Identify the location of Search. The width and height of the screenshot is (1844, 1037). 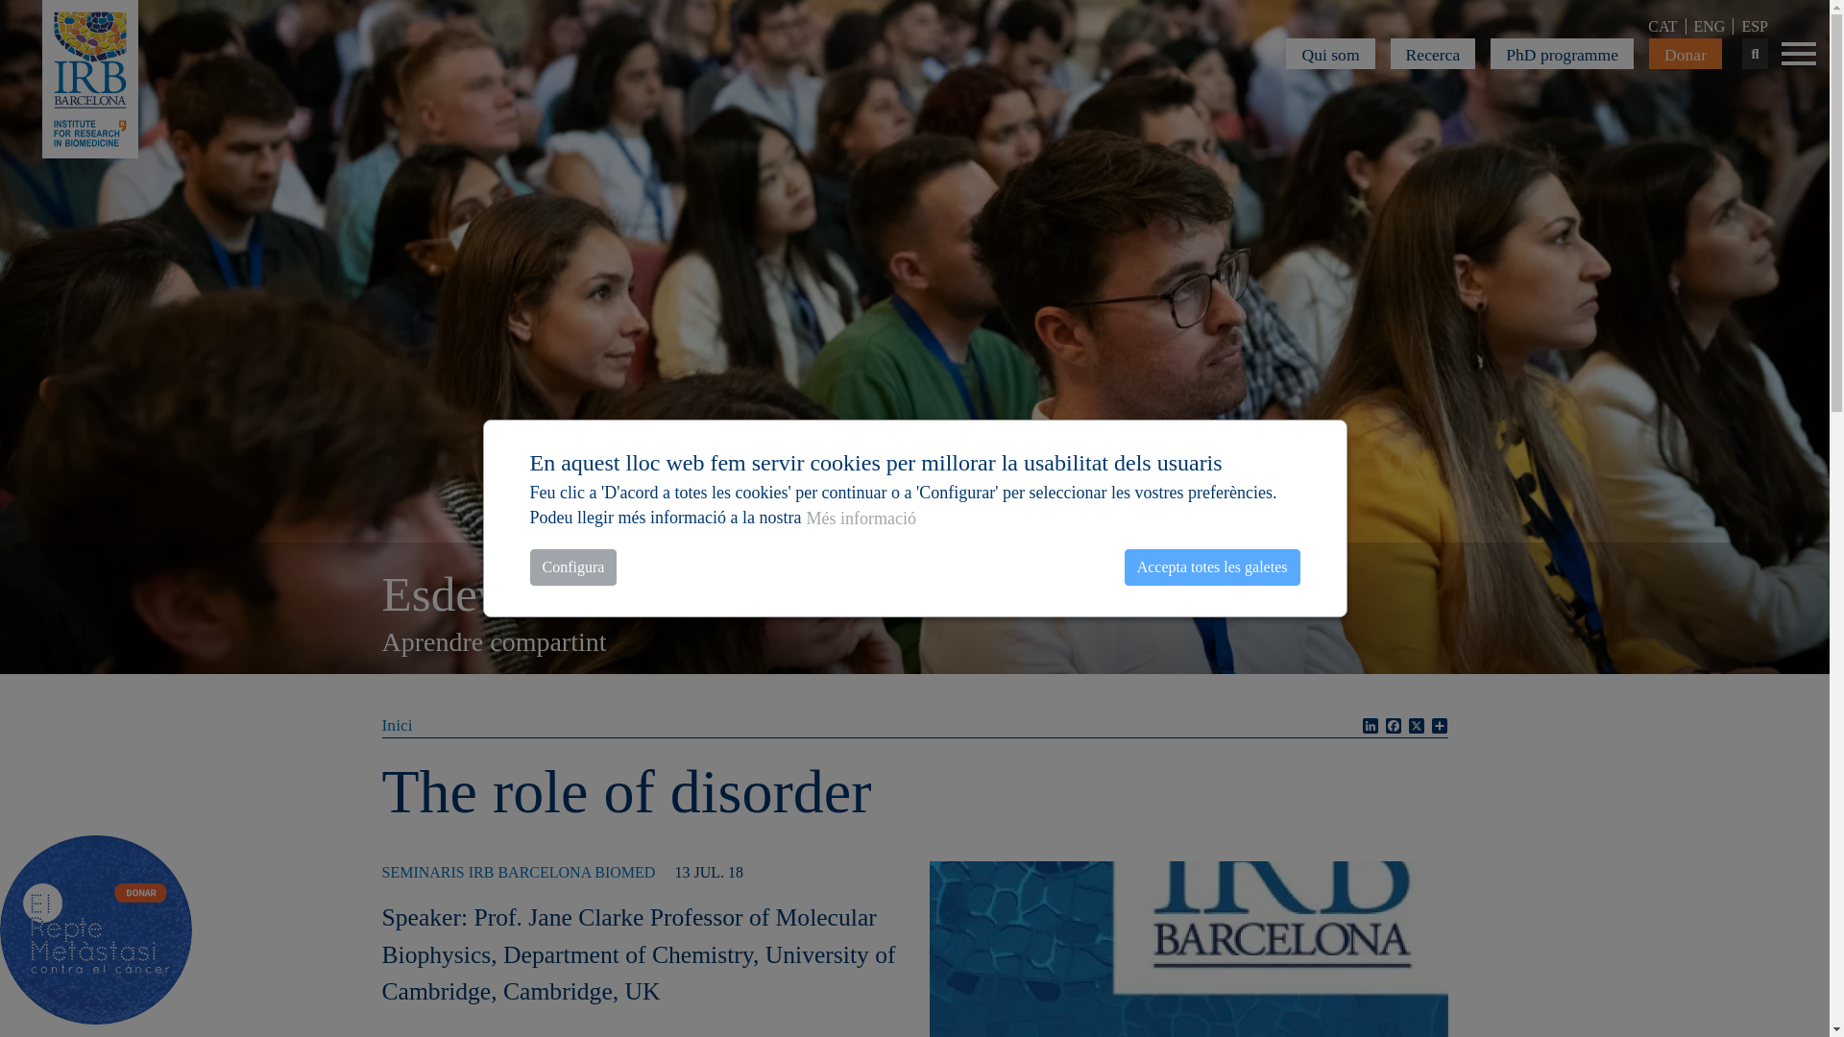
(1754, 53).